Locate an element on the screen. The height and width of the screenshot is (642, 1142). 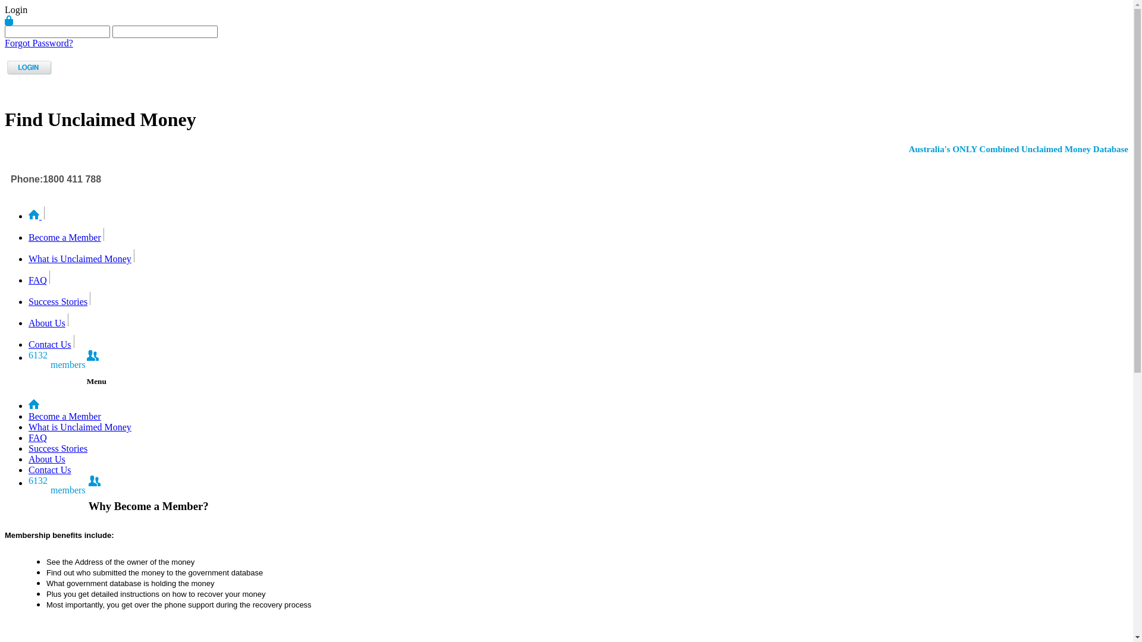
FAQ is located at coordinates (578, 438).